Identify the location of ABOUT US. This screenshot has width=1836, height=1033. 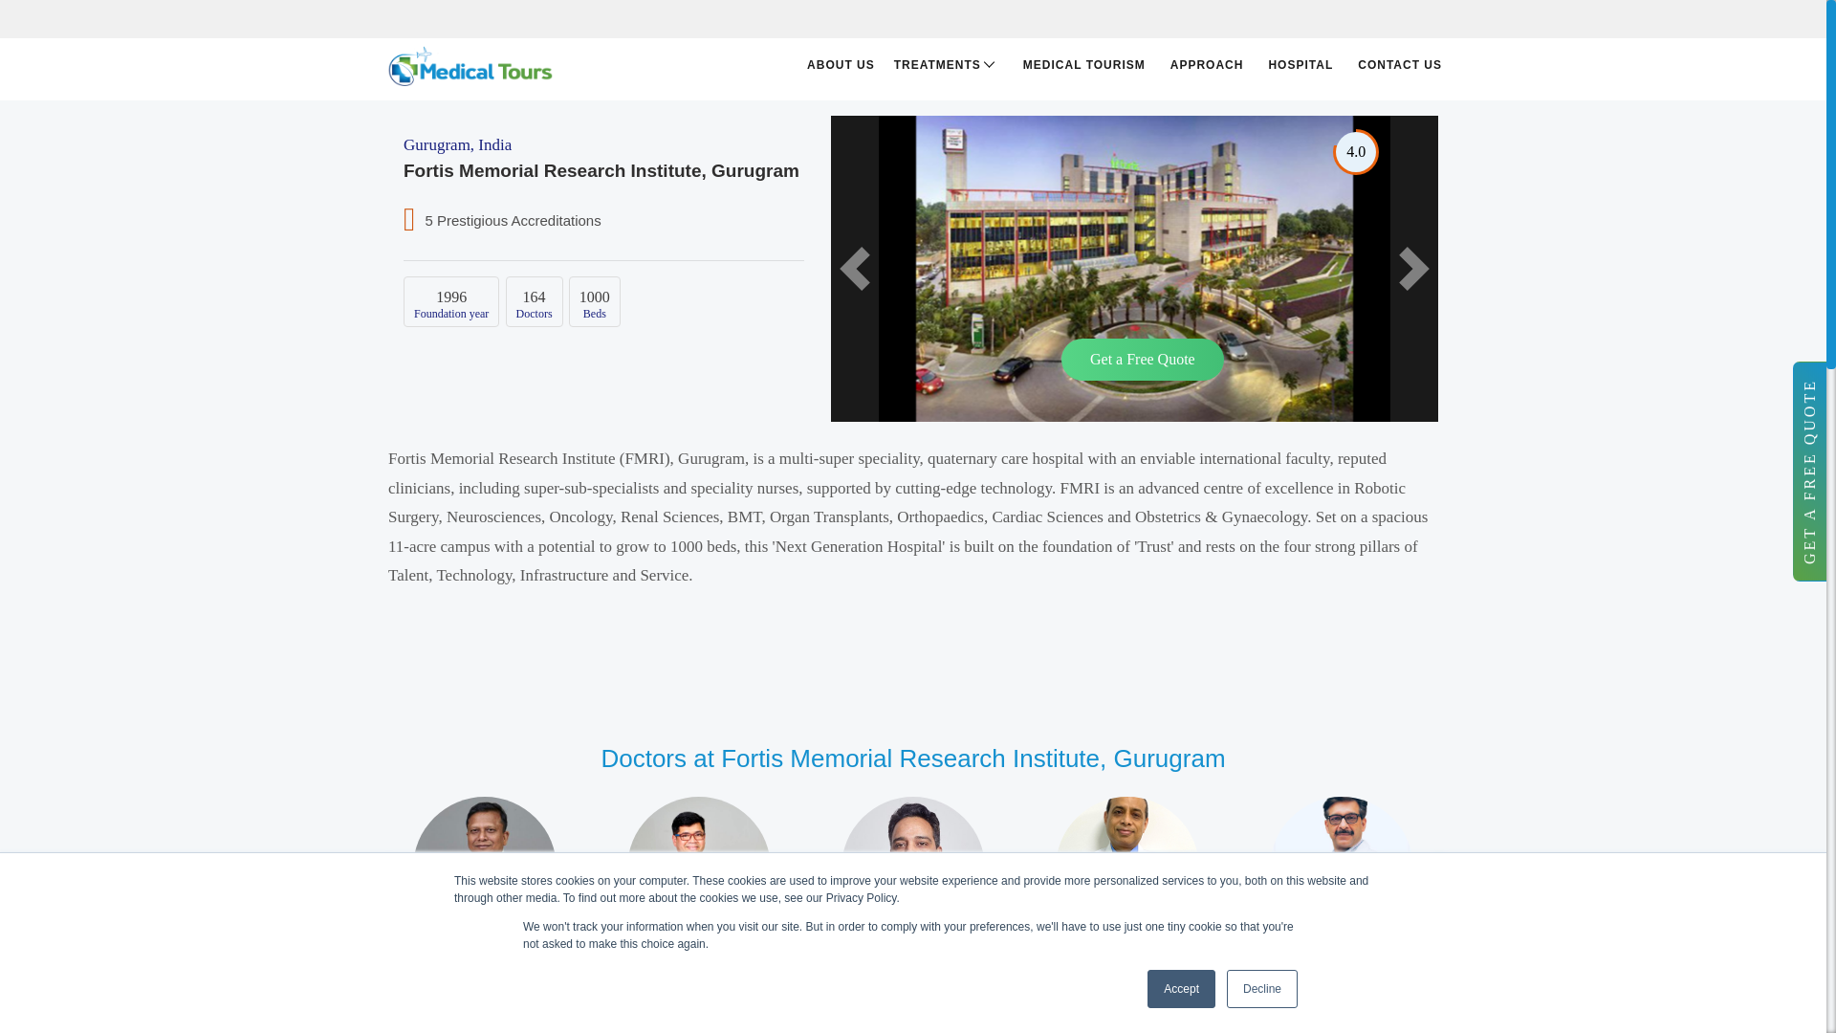
(835, 65).